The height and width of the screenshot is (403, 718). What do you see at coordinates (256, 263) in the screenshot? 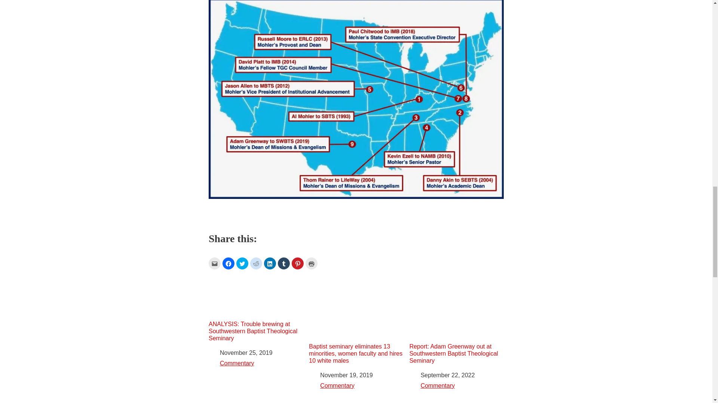
I see `Click to share on Reddit` at bounding box center [256, 263].